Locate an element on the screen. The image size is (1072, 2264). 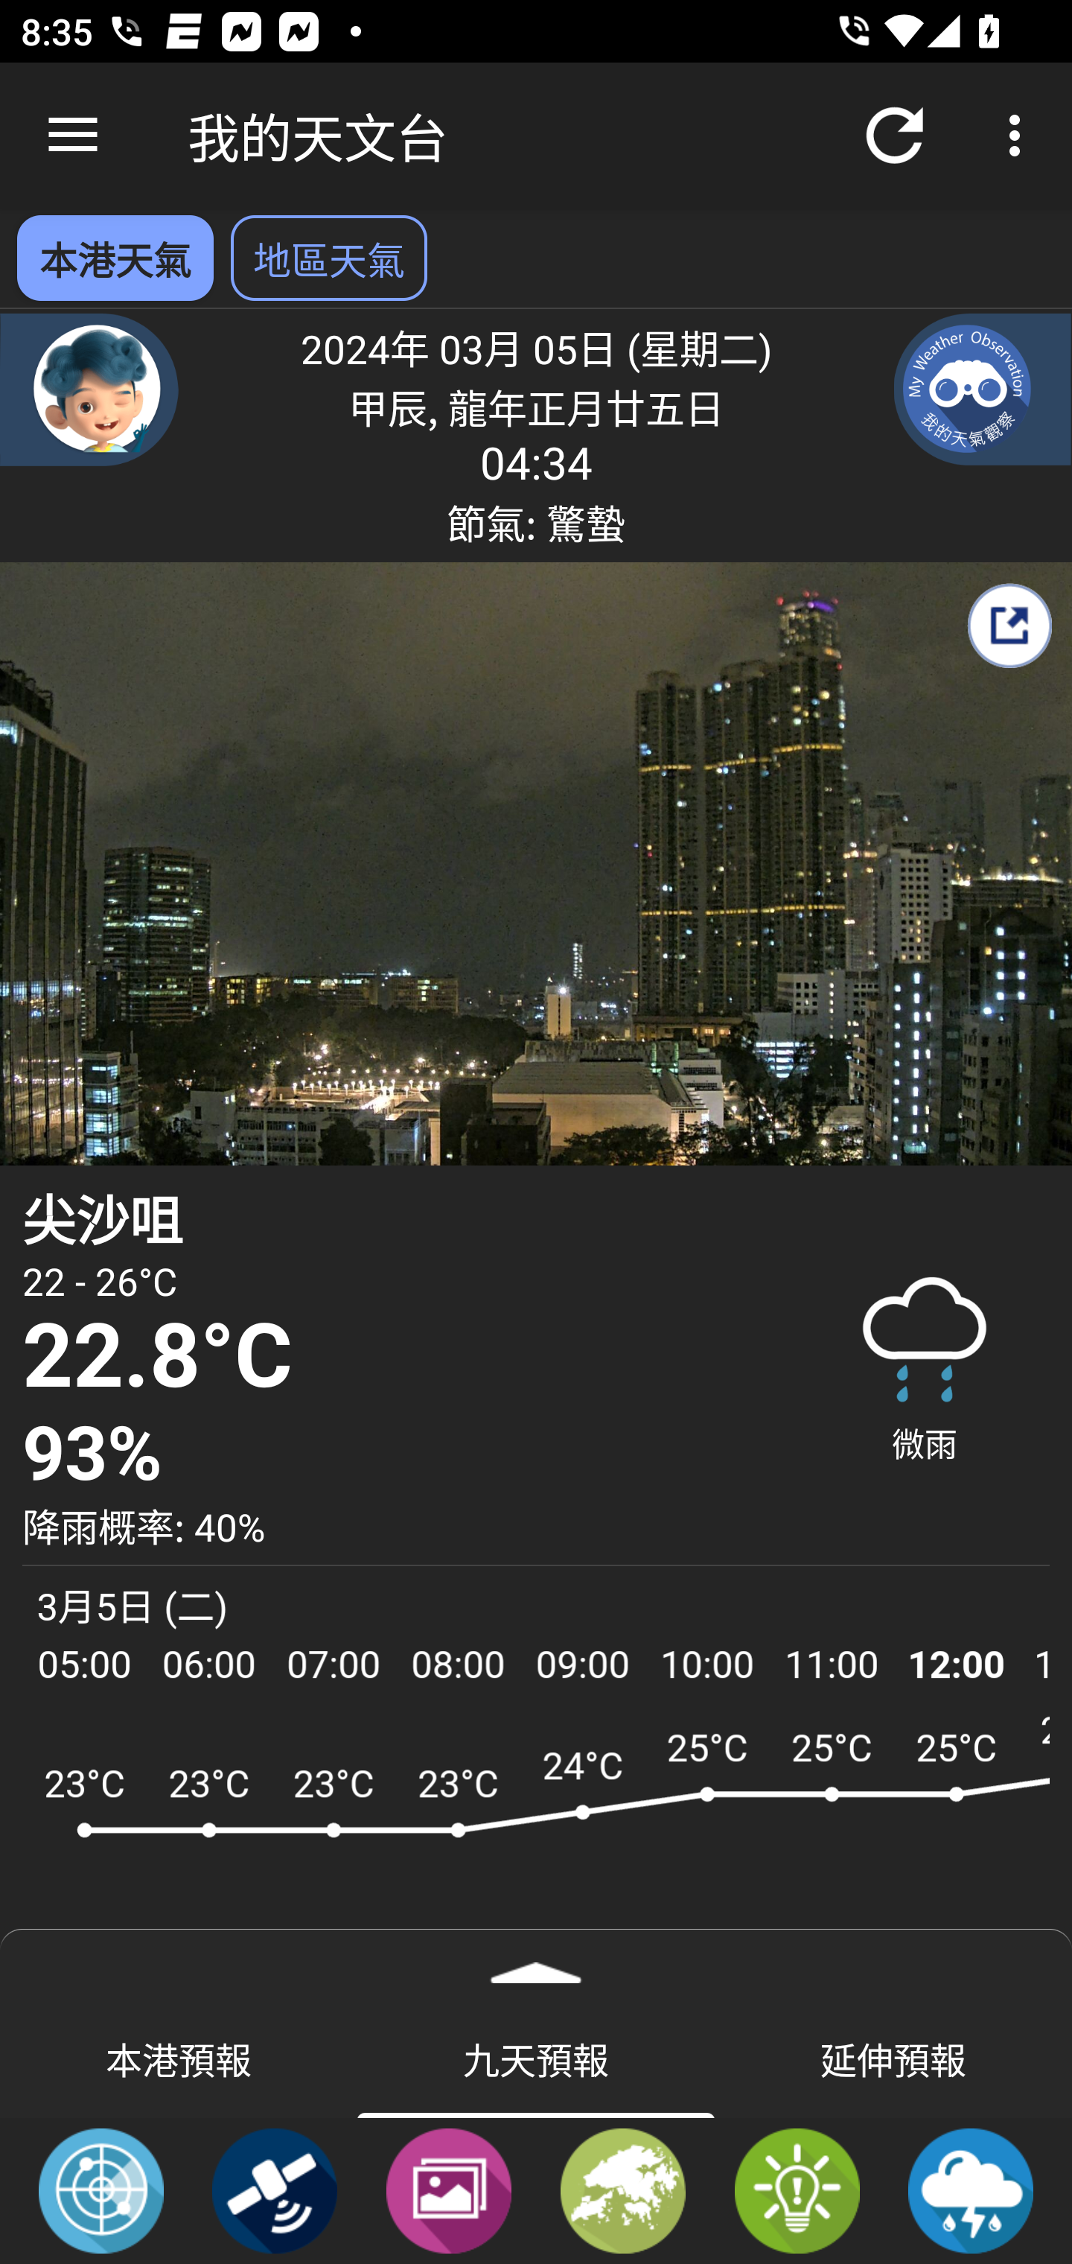
延伸預報 is located at coordinates (893, 2058).